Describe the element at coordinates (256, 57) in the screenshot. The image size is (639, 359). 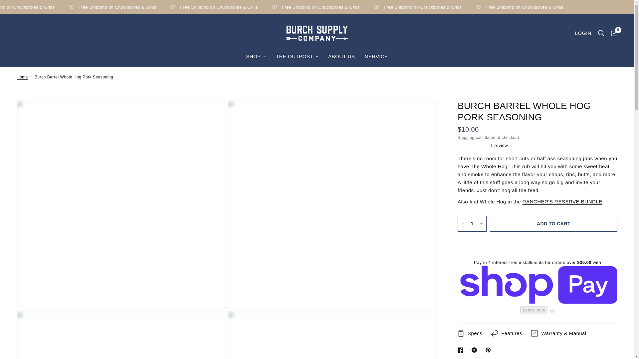
I see `SHOP` at that location.